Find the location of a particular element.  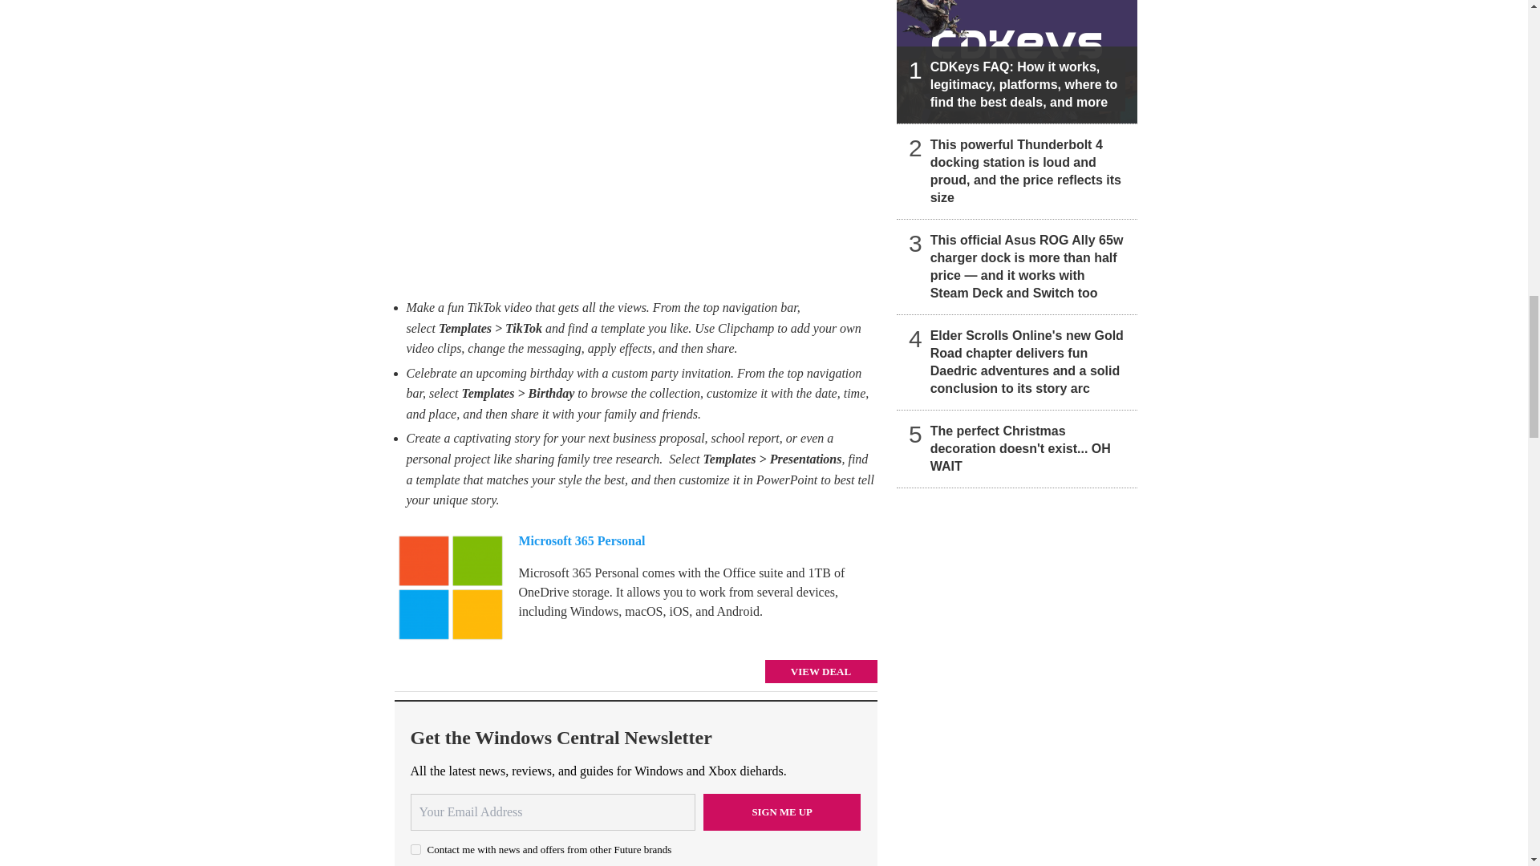

Sign me up is located at coordinates (782, 811).